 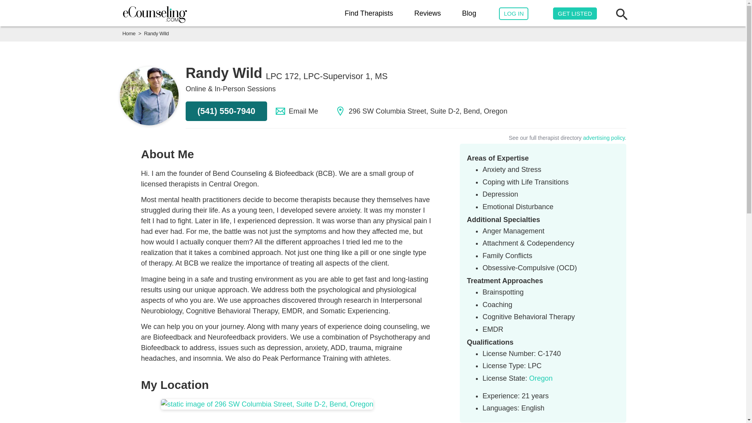 What do you see at coordinates (421, 111) in the screenshot?
I see `296 SW Columbia Street, Suite D-2, Bend, Oregon` at bounding box center [421, 111].